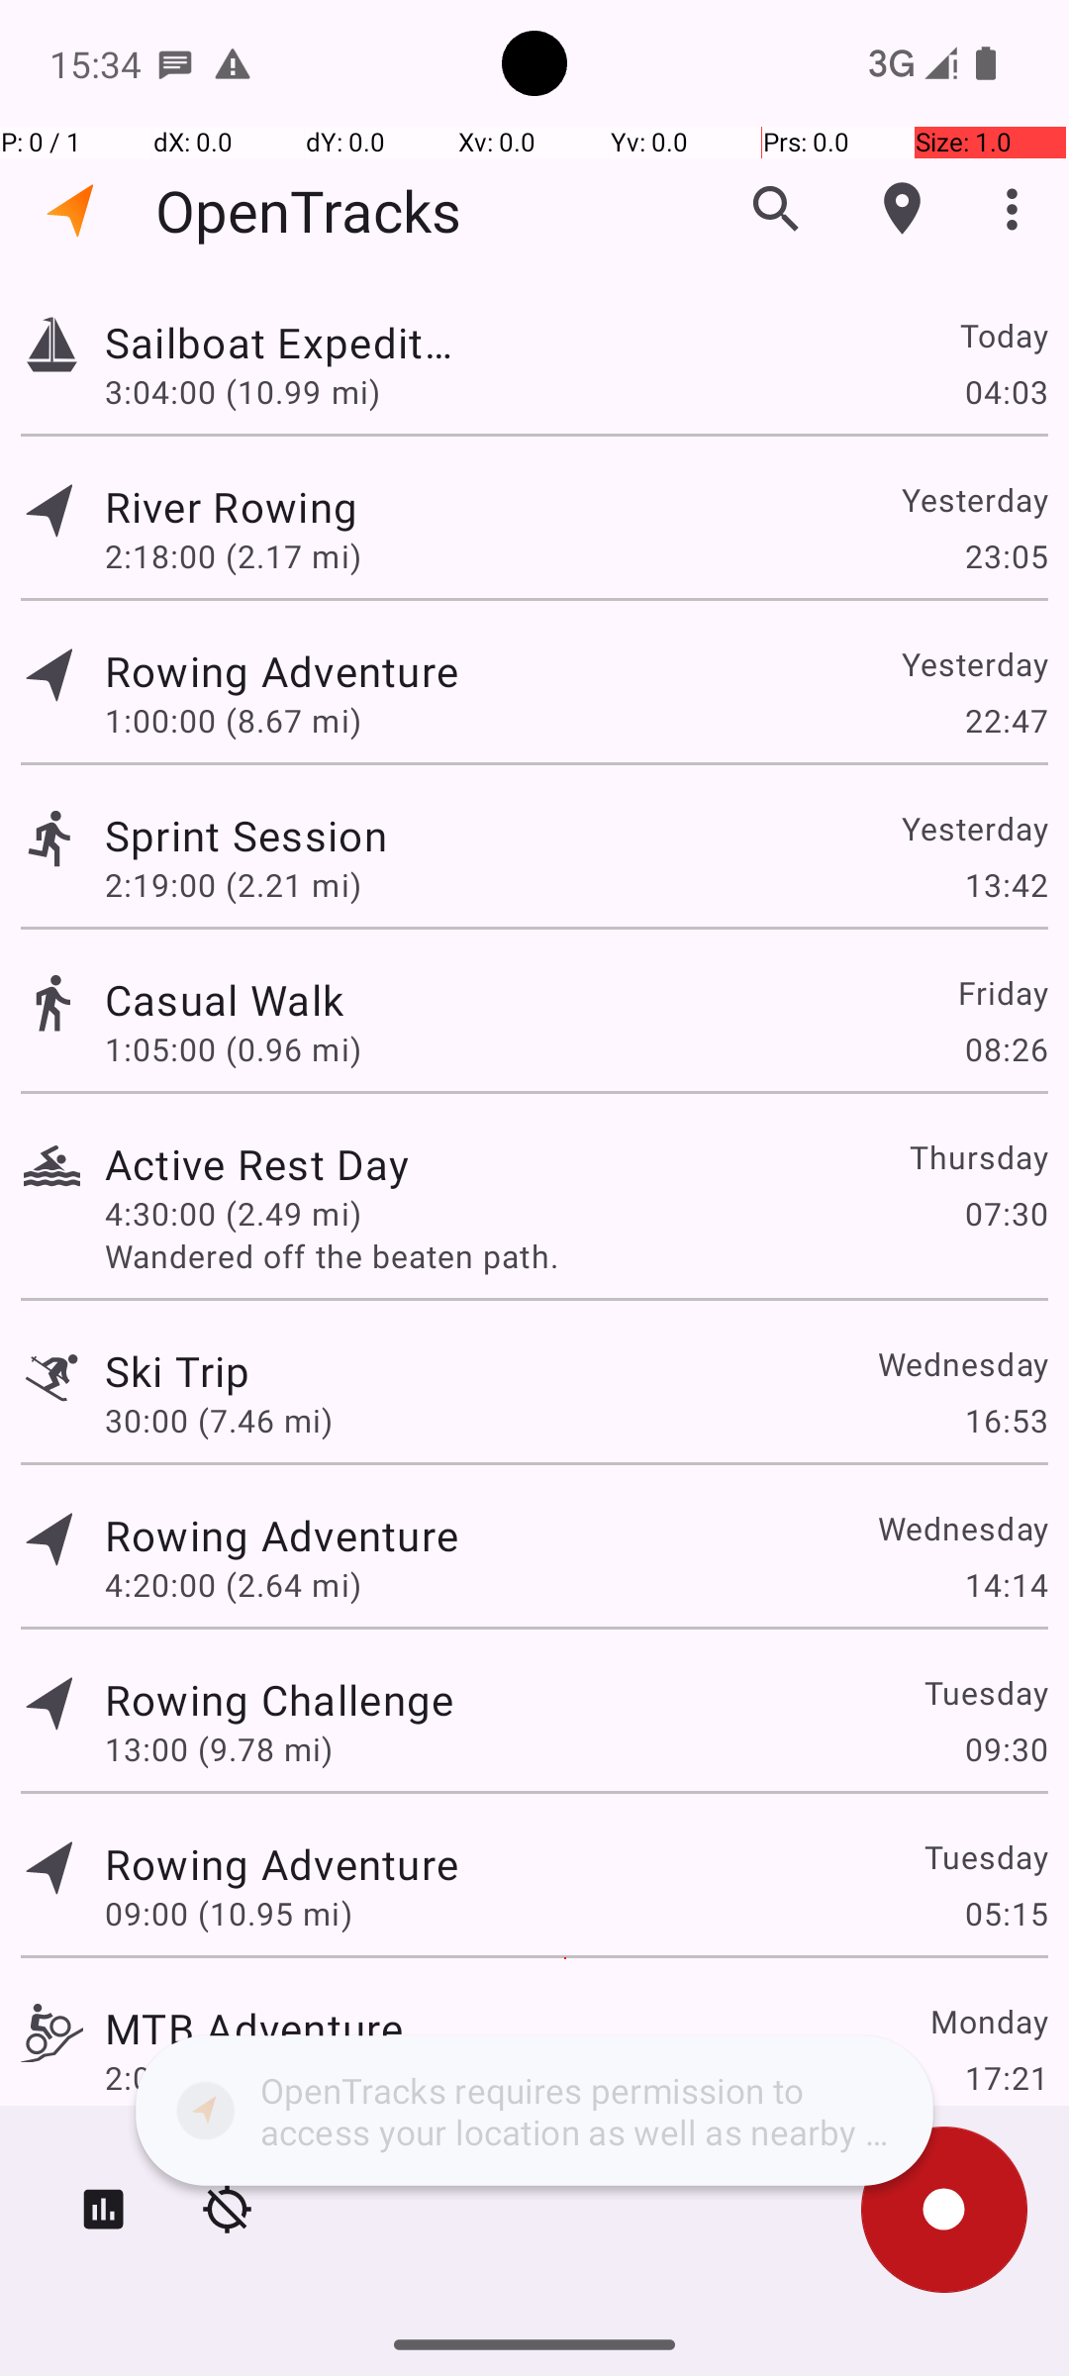 This screenshot has height=2376, width=1069. Describe the element at coordinates (230, 1000) in the screenshot. I see `Casual Walk` at that location.